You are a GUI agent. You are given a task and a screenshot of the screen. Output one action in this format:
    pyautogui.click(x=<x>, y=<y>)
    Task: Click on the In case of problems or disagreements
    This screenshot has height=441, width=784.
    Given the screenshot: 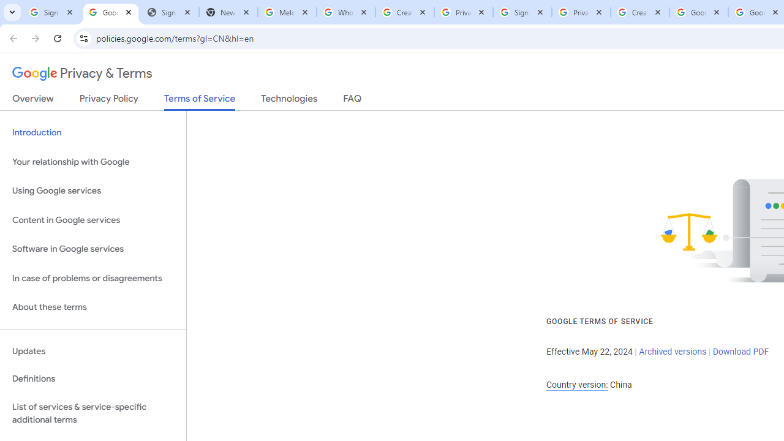 What is the action you would take?
    pyautogui.click(x=93, y=278)
    